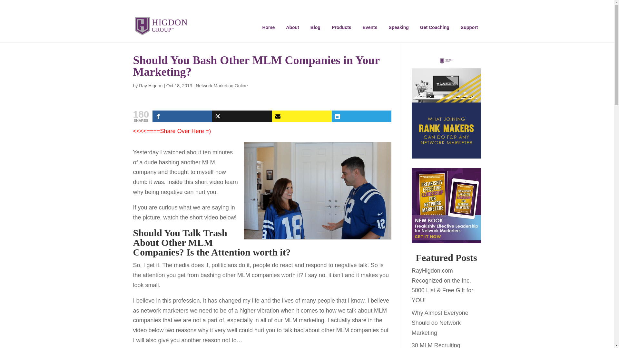  I want to click on Linkedin, so click(361, 116).